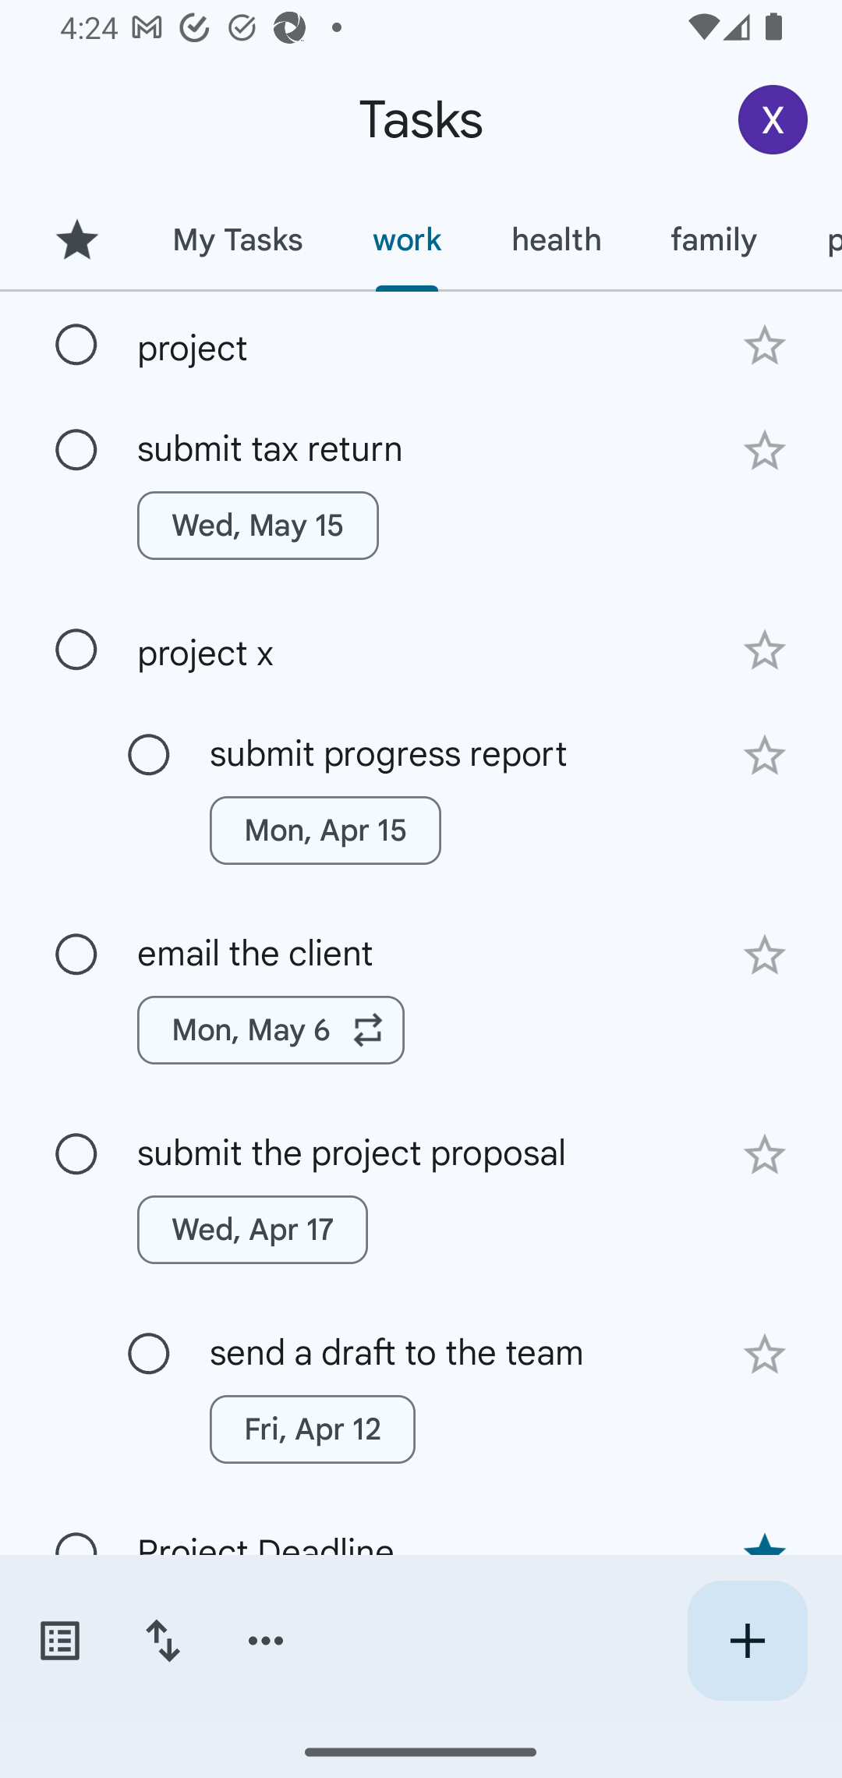  Describe the element at coordinates (76, 1154) in the screenshot. I see `Mark as complete` at that location.